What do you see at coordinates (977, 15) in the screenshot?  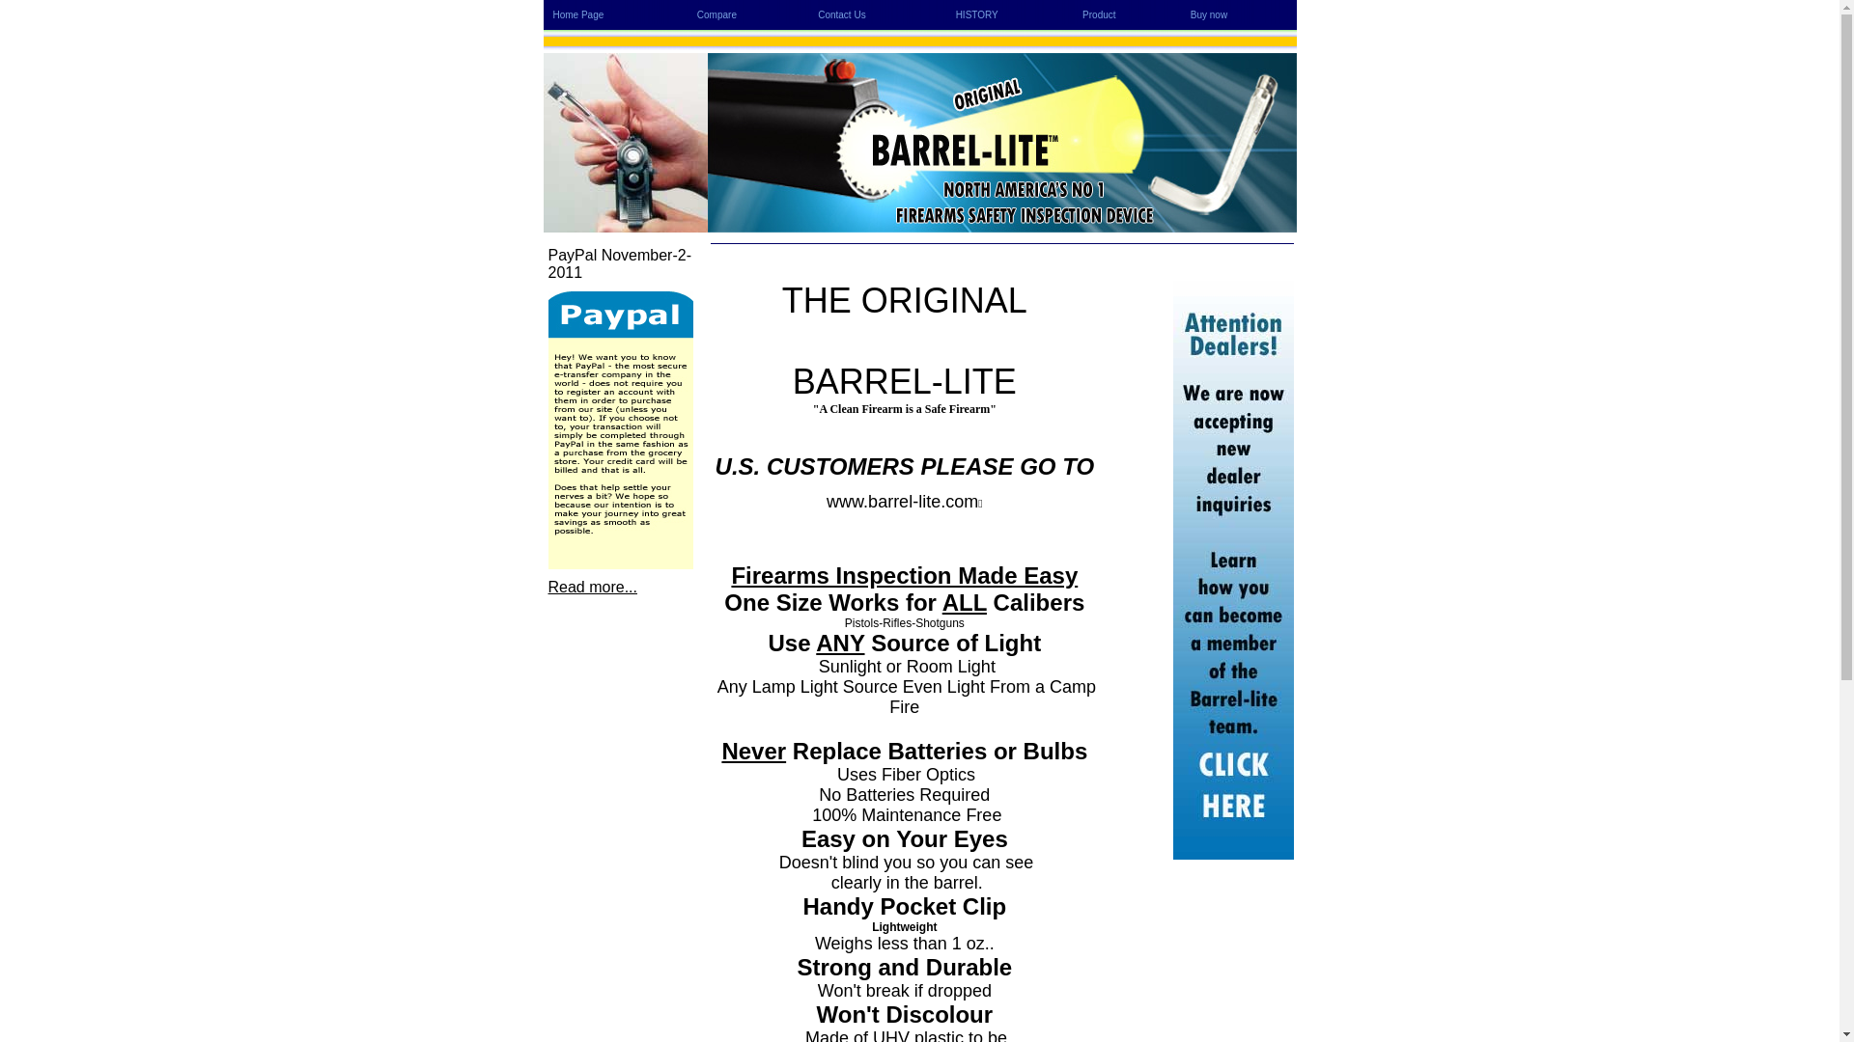 I see `HISTORY` at bounding box center [977, 15].